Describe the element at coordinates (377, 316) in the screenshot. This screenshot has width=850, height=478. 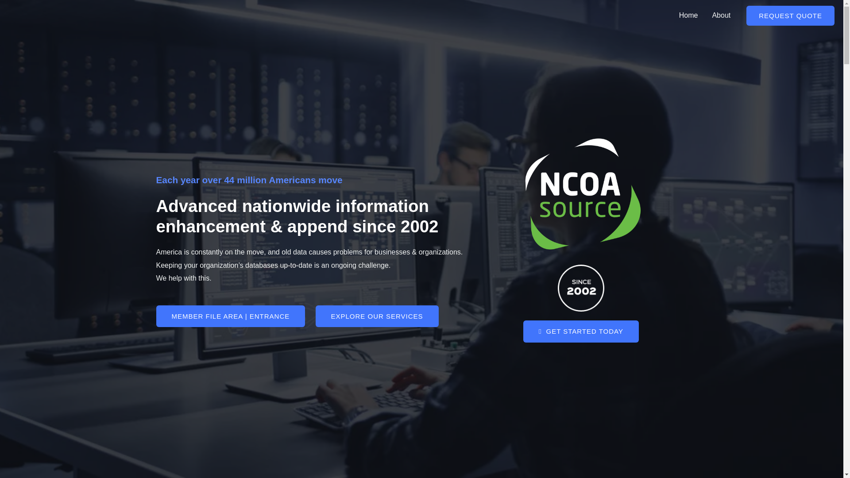
I see `EXPLORE OUR SERVICES` at that location.